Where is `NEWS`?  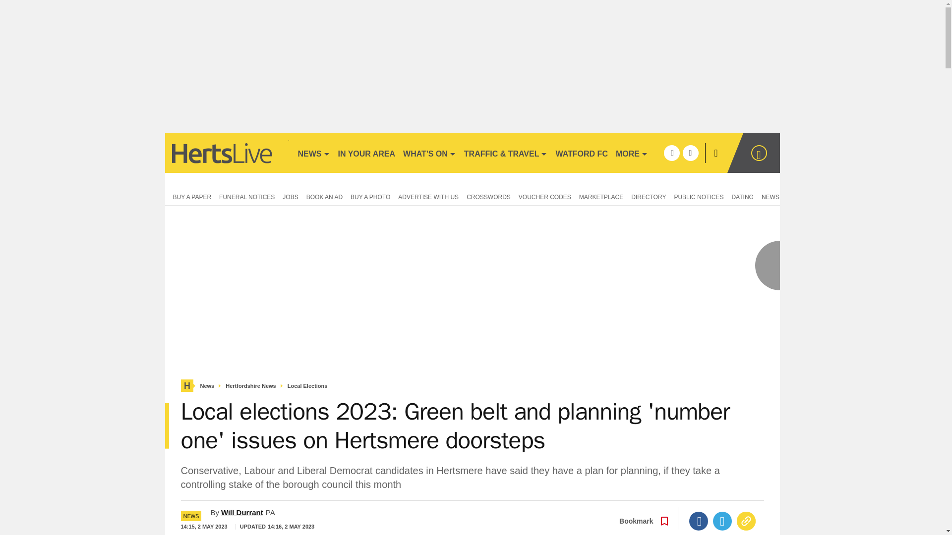 NEWS is located at coordinates (313, 153).